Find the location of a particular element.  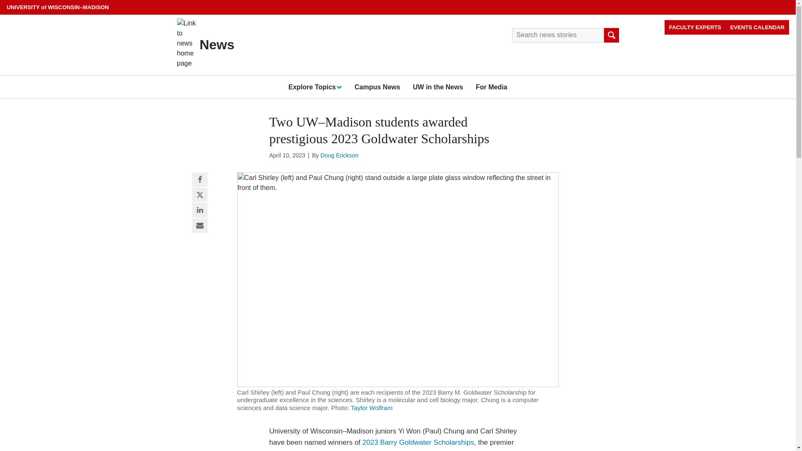

For Media is located at coordinates (491, 87).